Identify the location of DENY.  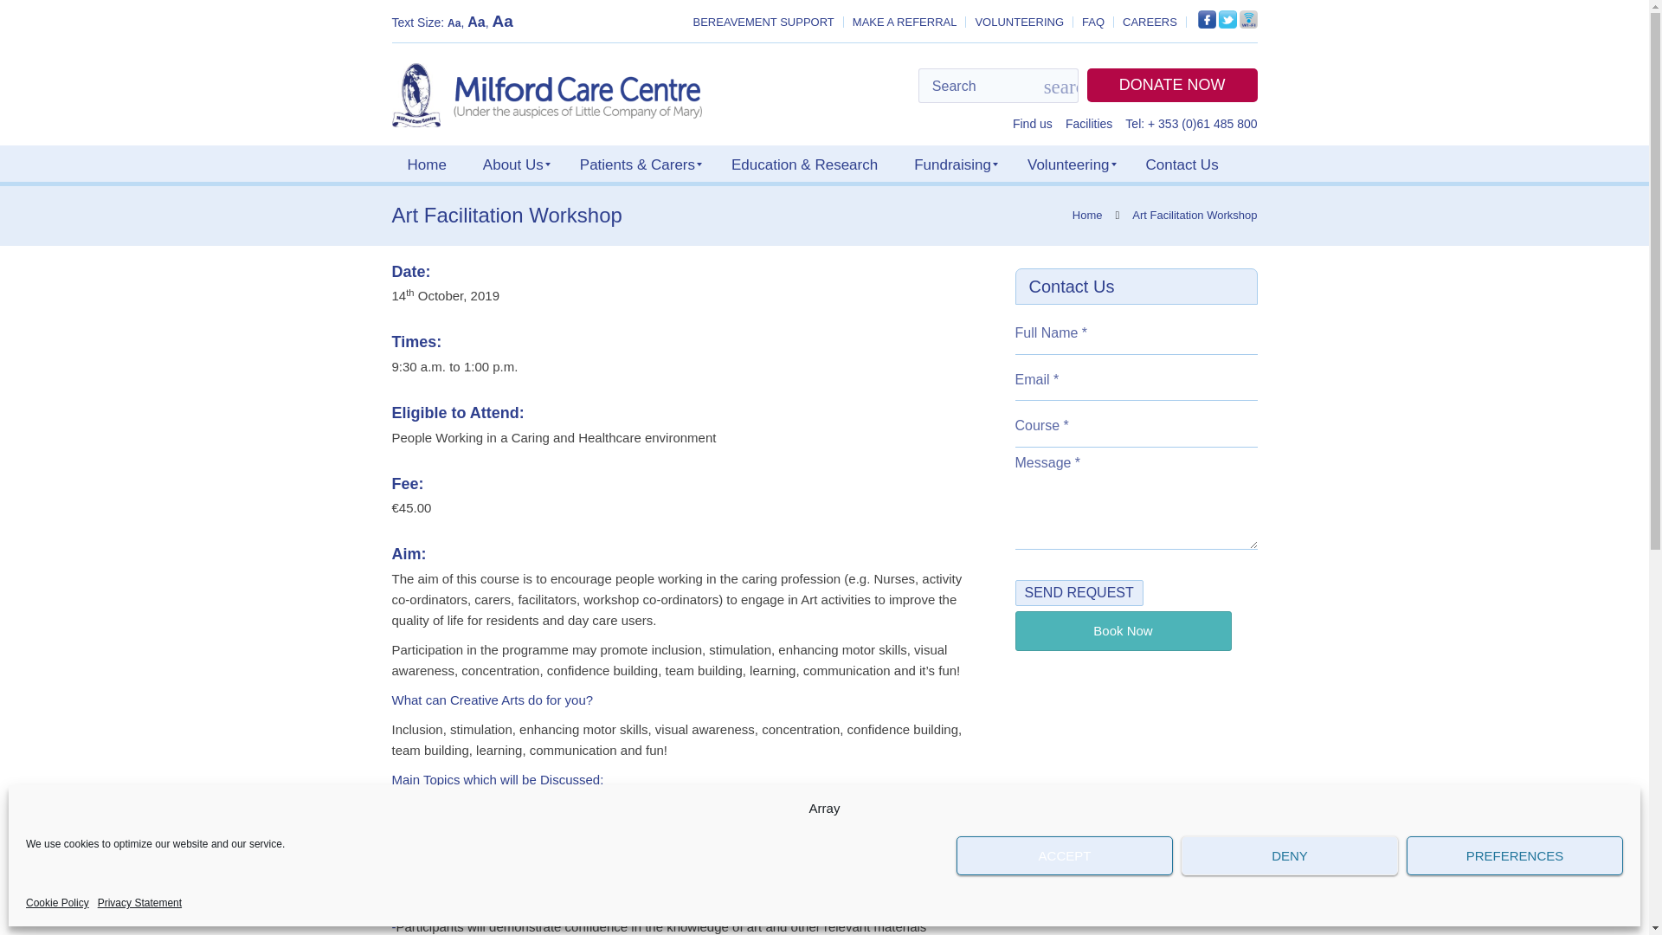
(1290, 855).